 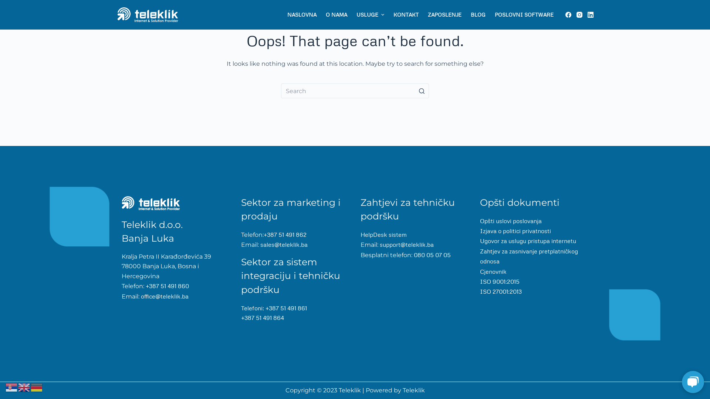 I want to click on ISO 27001:2013, so click(x=501, y=291).